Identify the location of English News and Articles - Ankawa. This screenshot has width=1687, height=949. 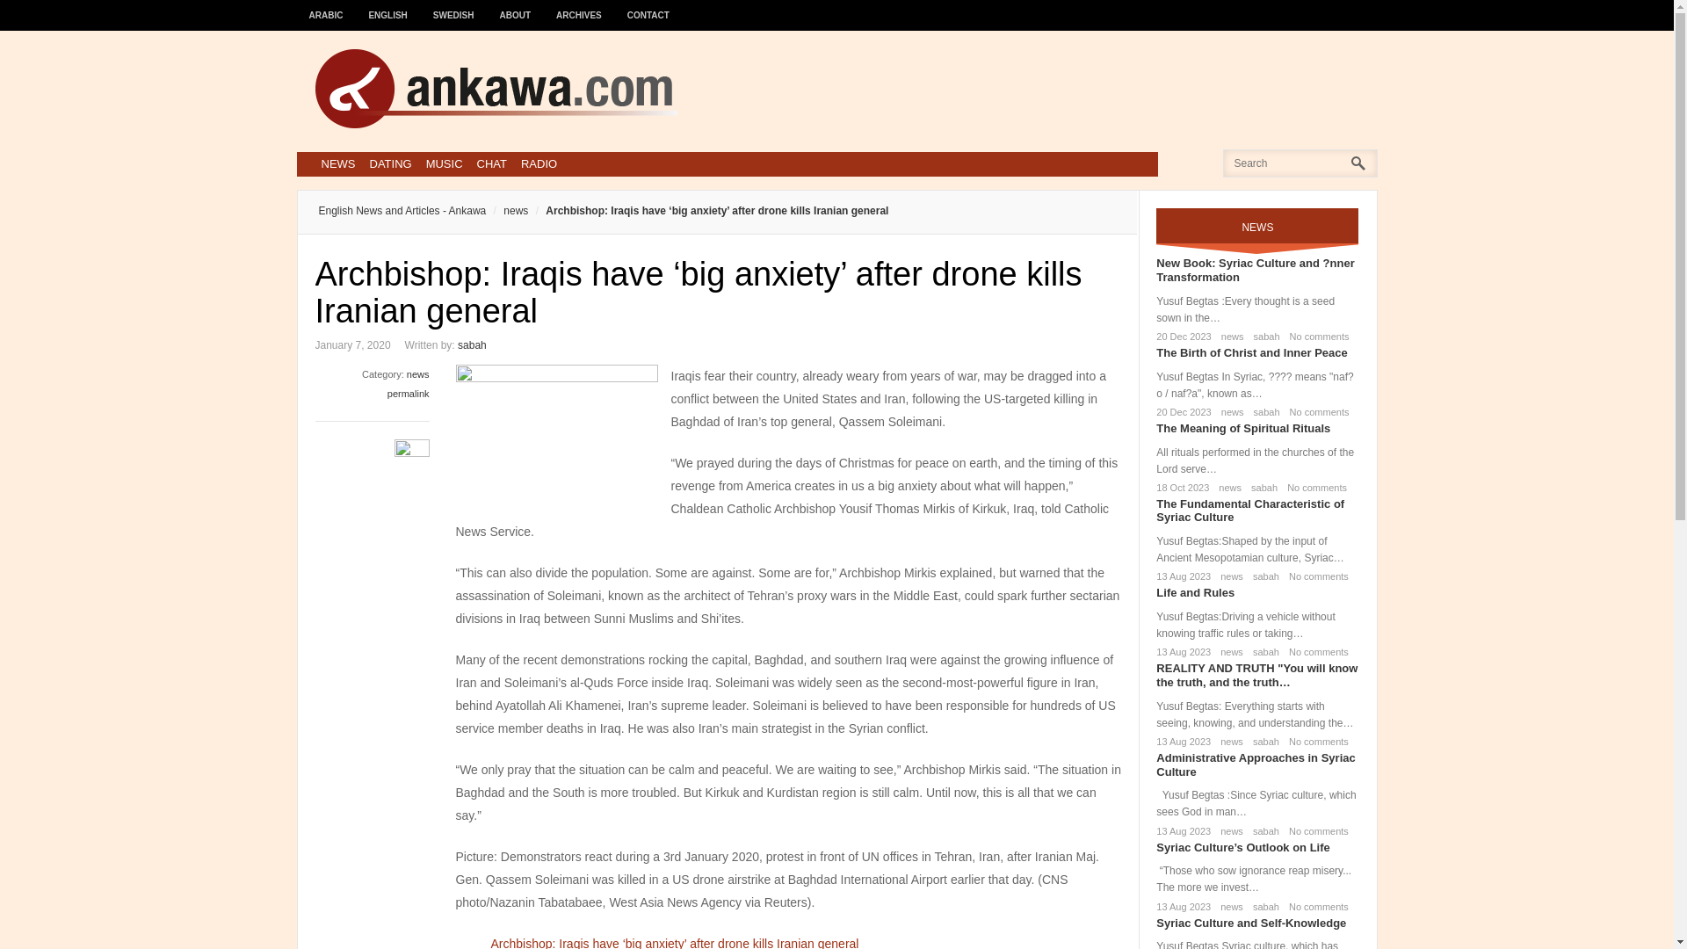
(402, 211).